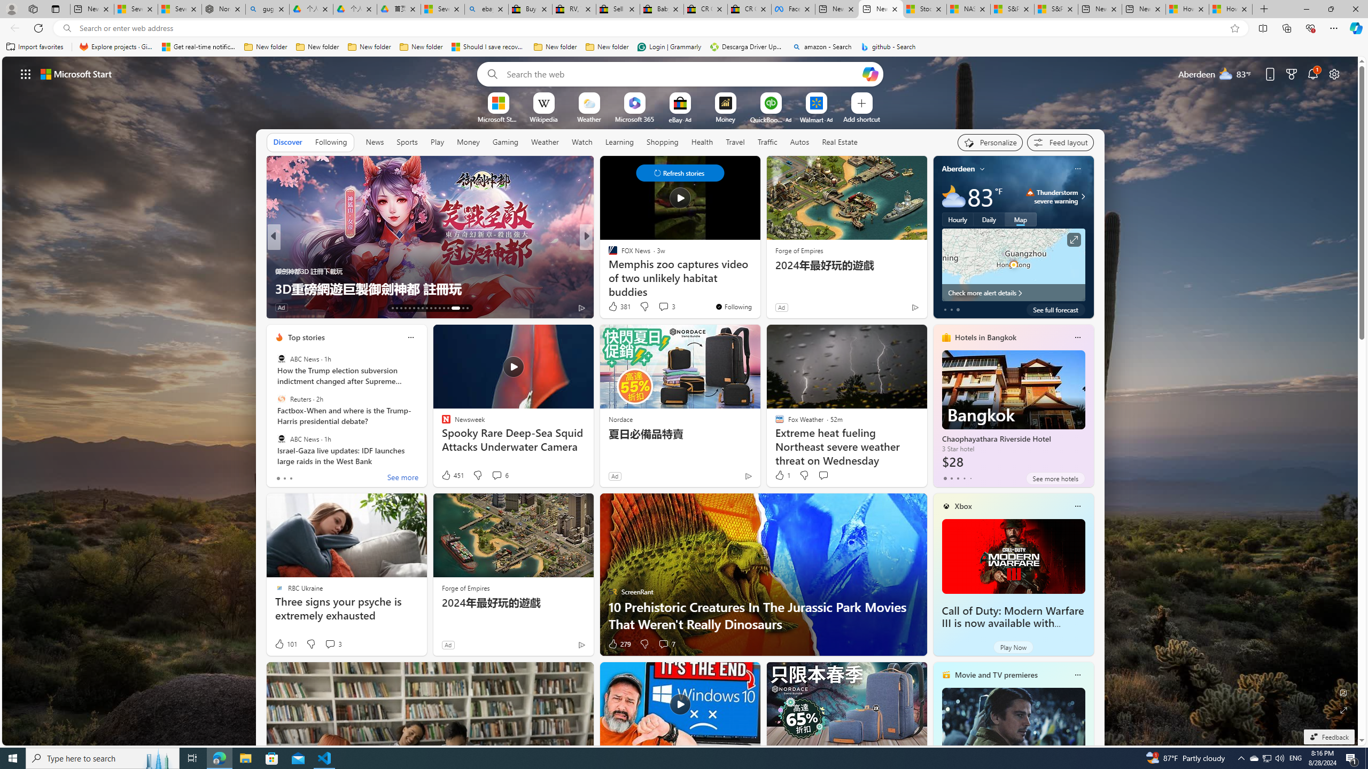  Describe the element at coordinates (963, 506) in the screenshot. I see `Xbox` at that location.